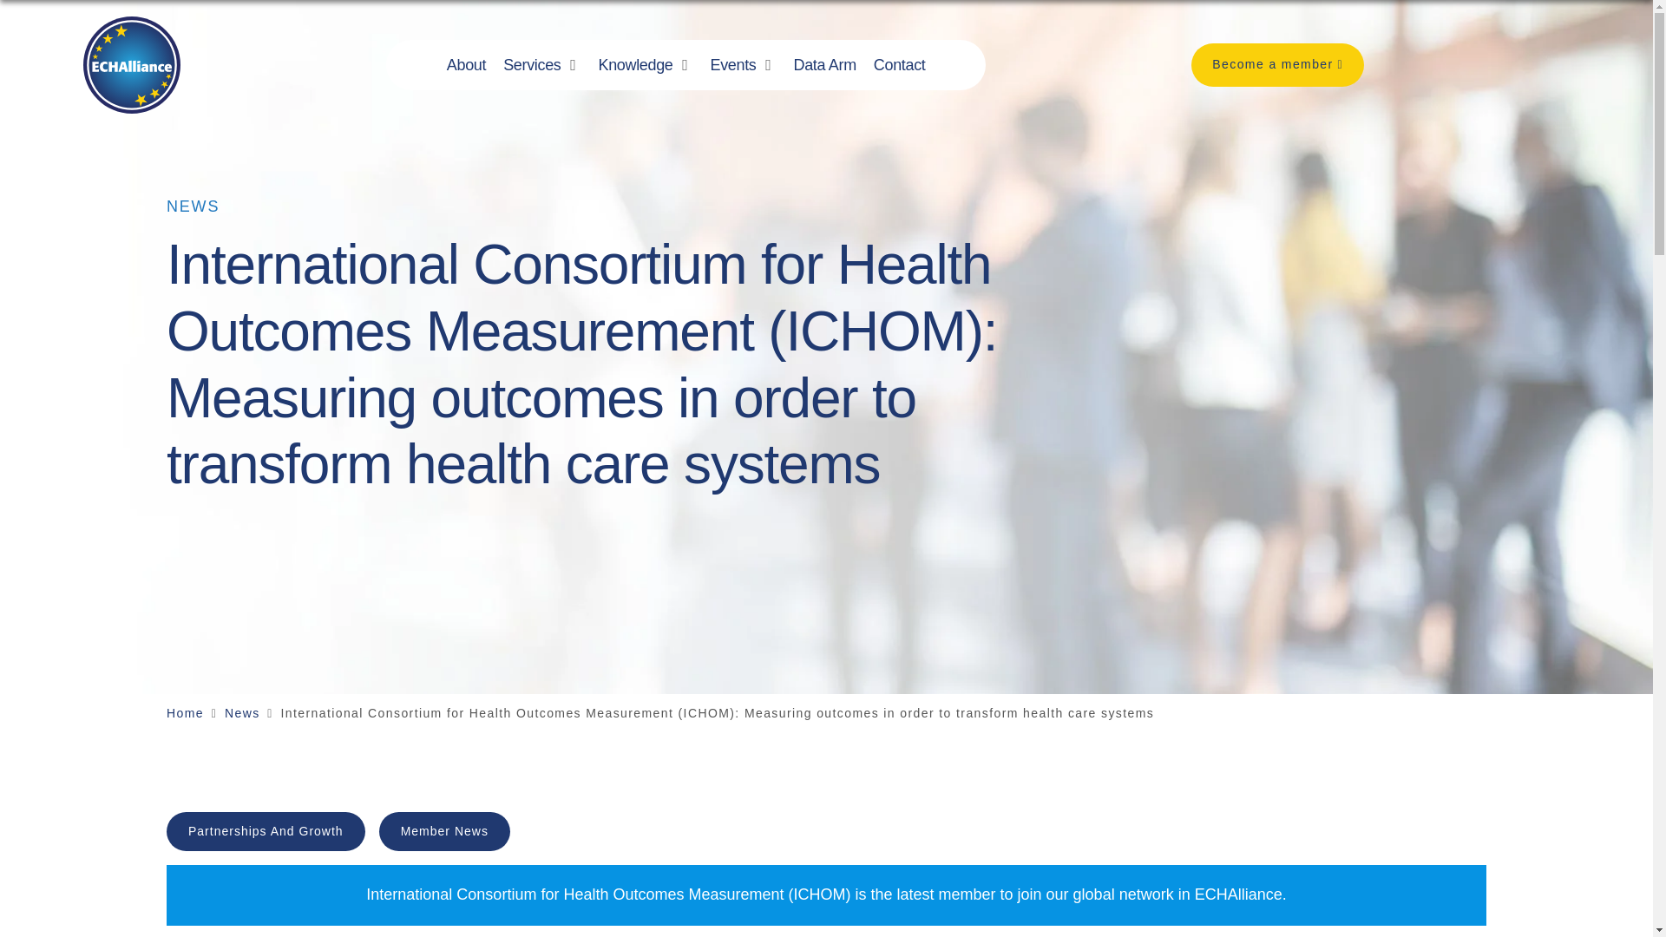 The height and width of the screenshot is (937, 1666). What do you see at coordinates (242, 713) in the screenshot?
I see `News` at bounding box center [242, 713].